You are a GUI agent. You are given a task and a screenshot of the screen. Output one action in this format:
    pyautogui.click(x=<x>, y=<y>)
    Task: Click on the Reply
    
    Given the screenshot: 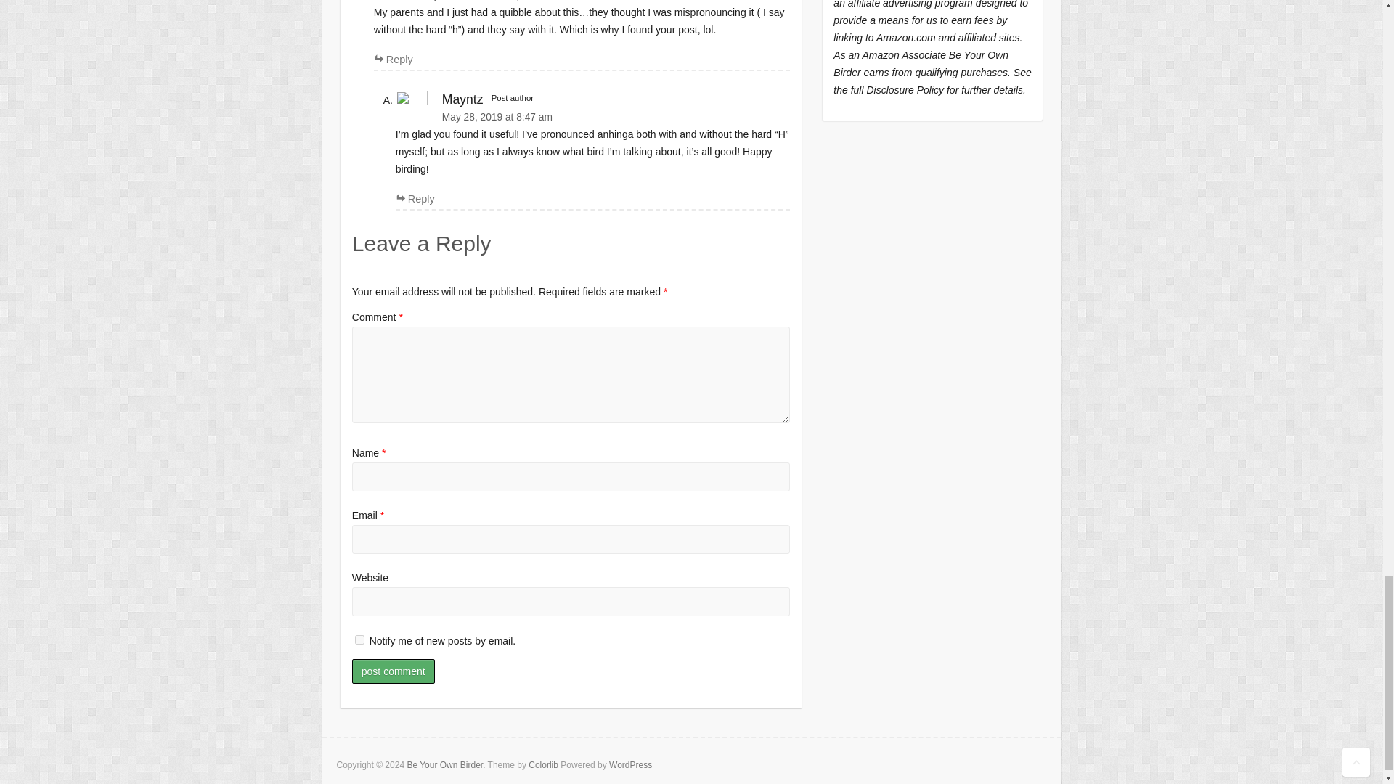 What is the action you would take?
    pyautogui.click(x=393, y=60)
    